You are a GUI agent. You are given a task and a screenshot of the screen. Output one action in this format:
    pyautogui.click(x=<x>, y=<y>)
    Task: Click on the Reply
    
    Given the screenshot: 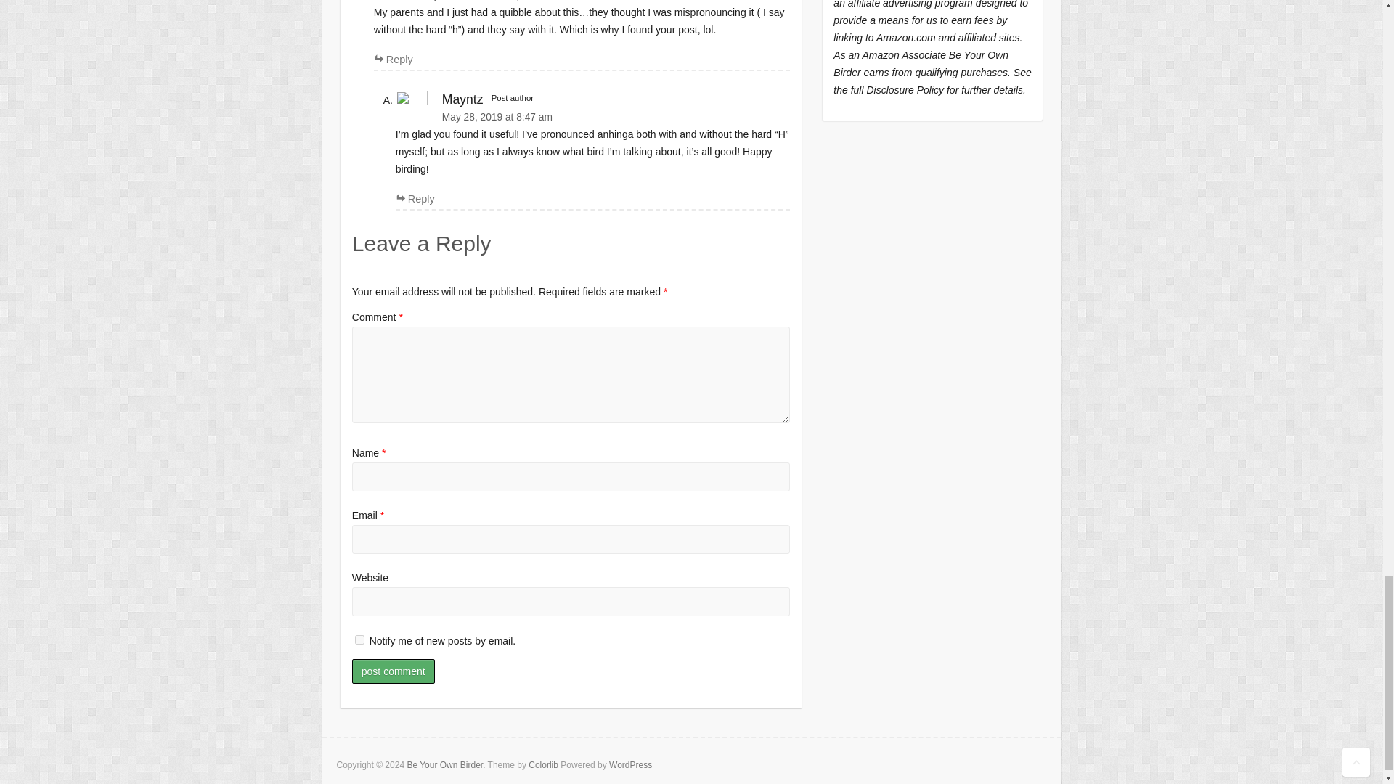 What is the action you would take?
    pyautogui.click(x=393, y=60)
    